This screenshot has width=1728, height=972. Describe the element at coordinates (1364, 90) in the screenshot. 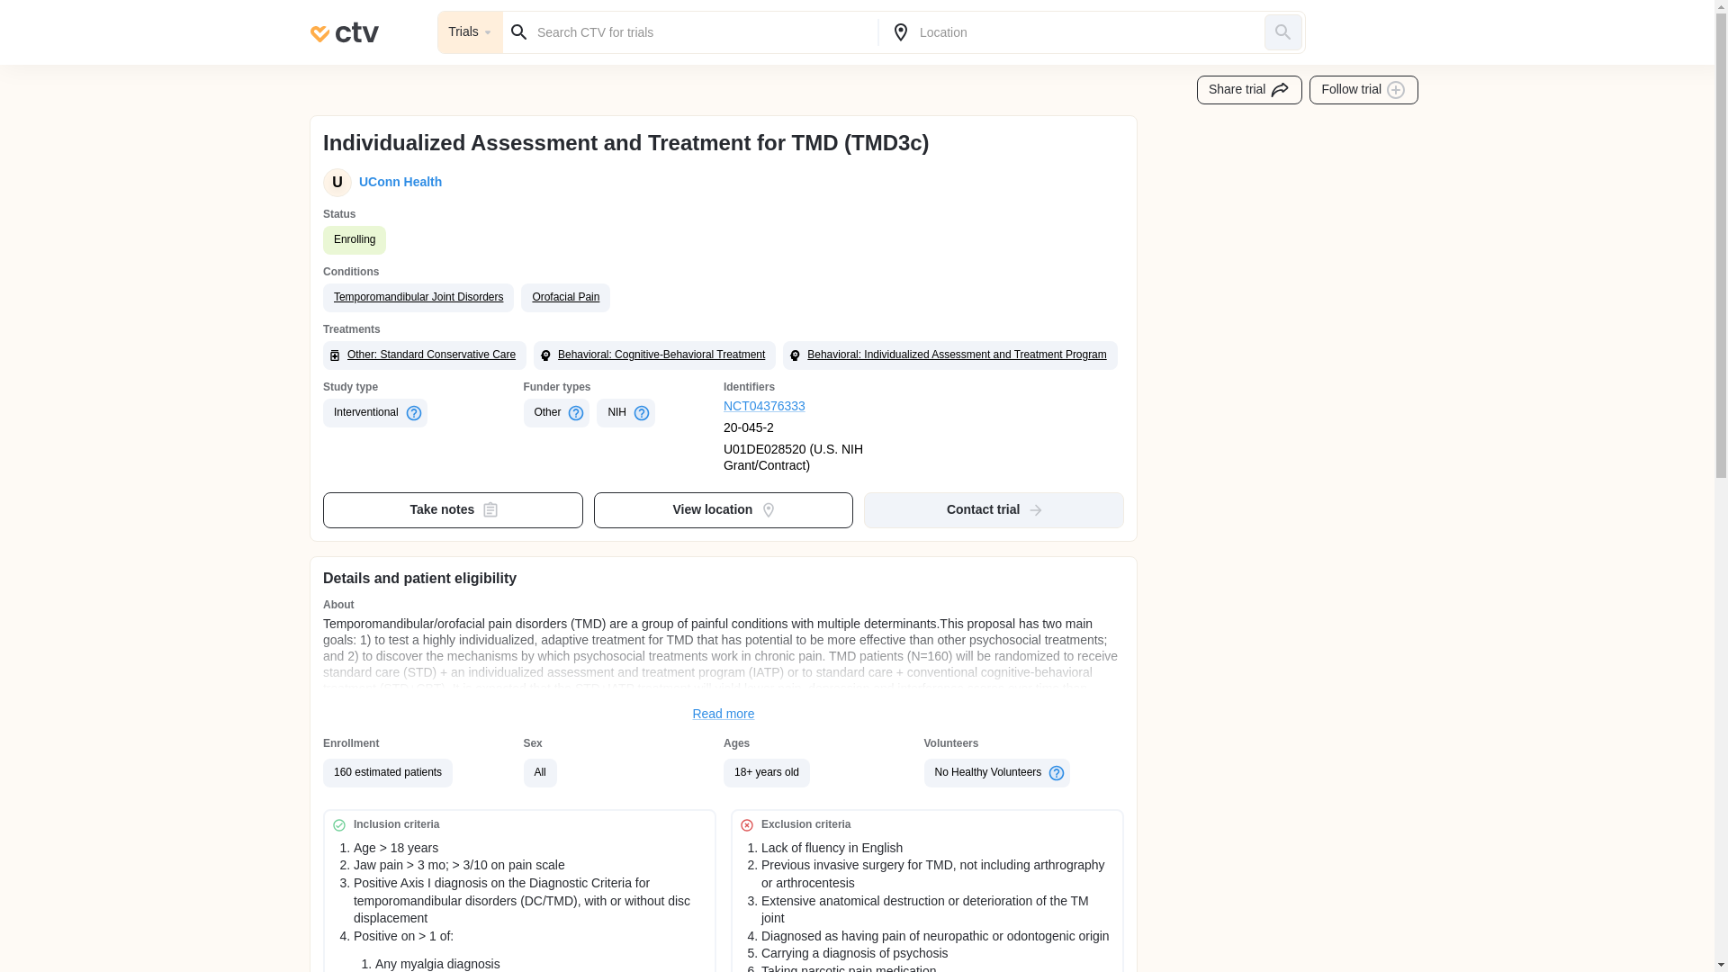

I see `Follow trial` at that location.